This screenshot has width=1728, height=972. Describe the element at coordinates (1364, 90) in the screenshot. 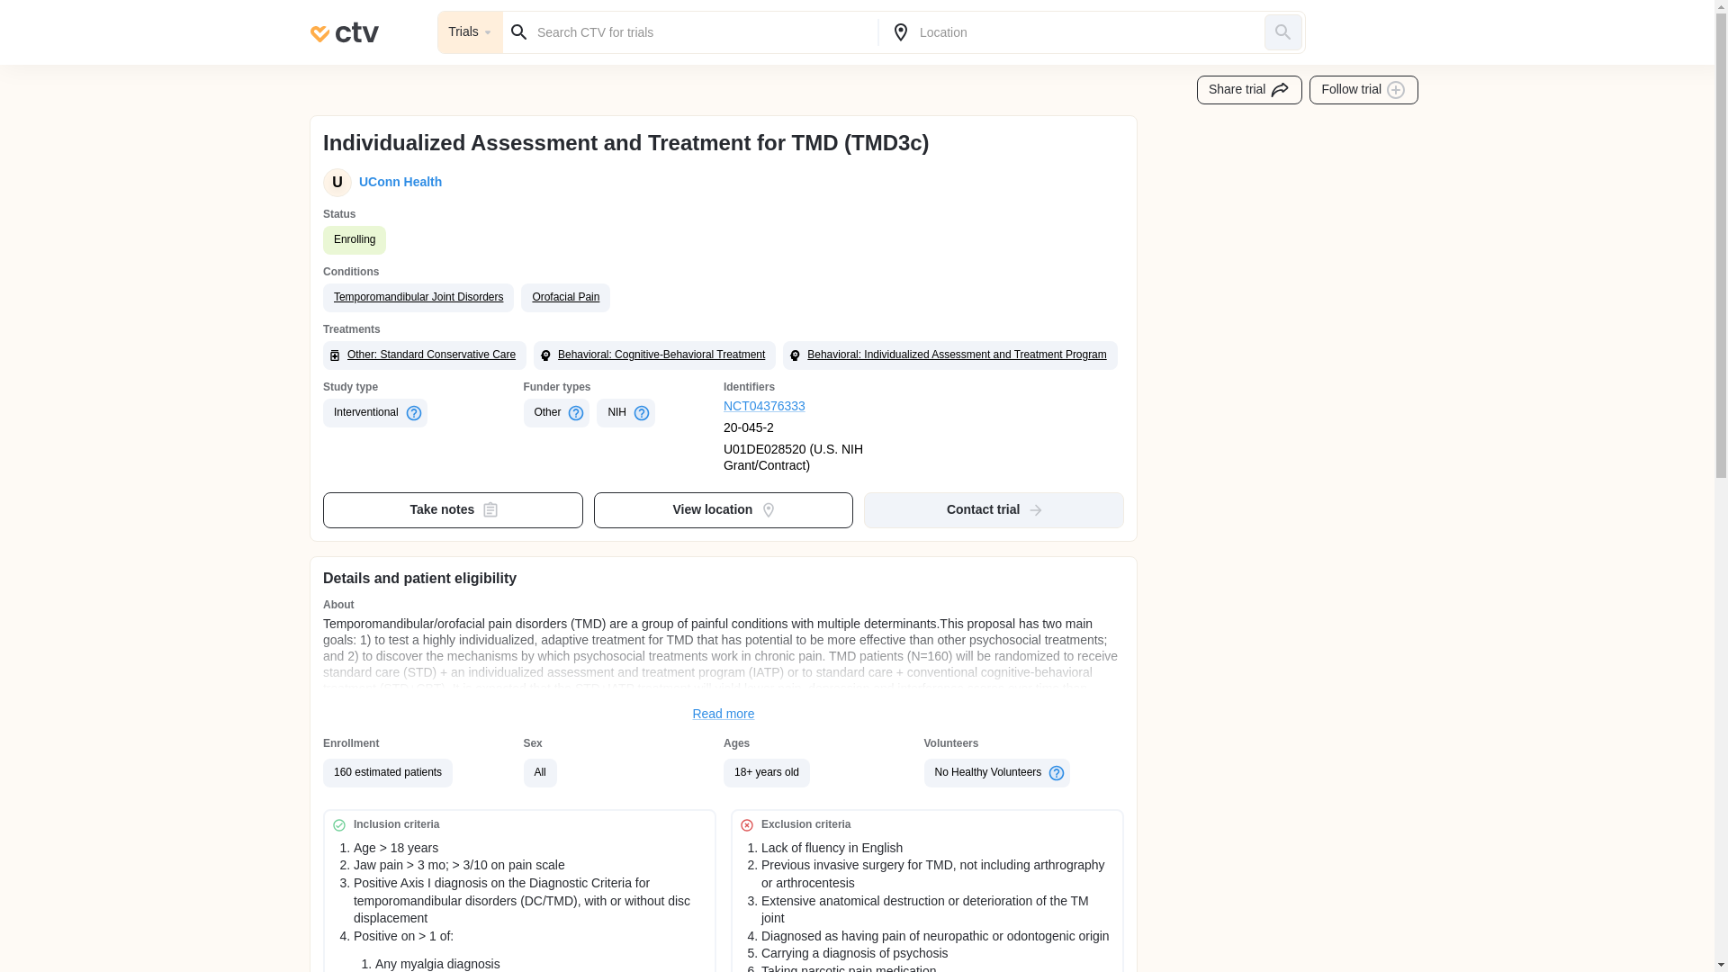

I see `Follow trial` at that location.